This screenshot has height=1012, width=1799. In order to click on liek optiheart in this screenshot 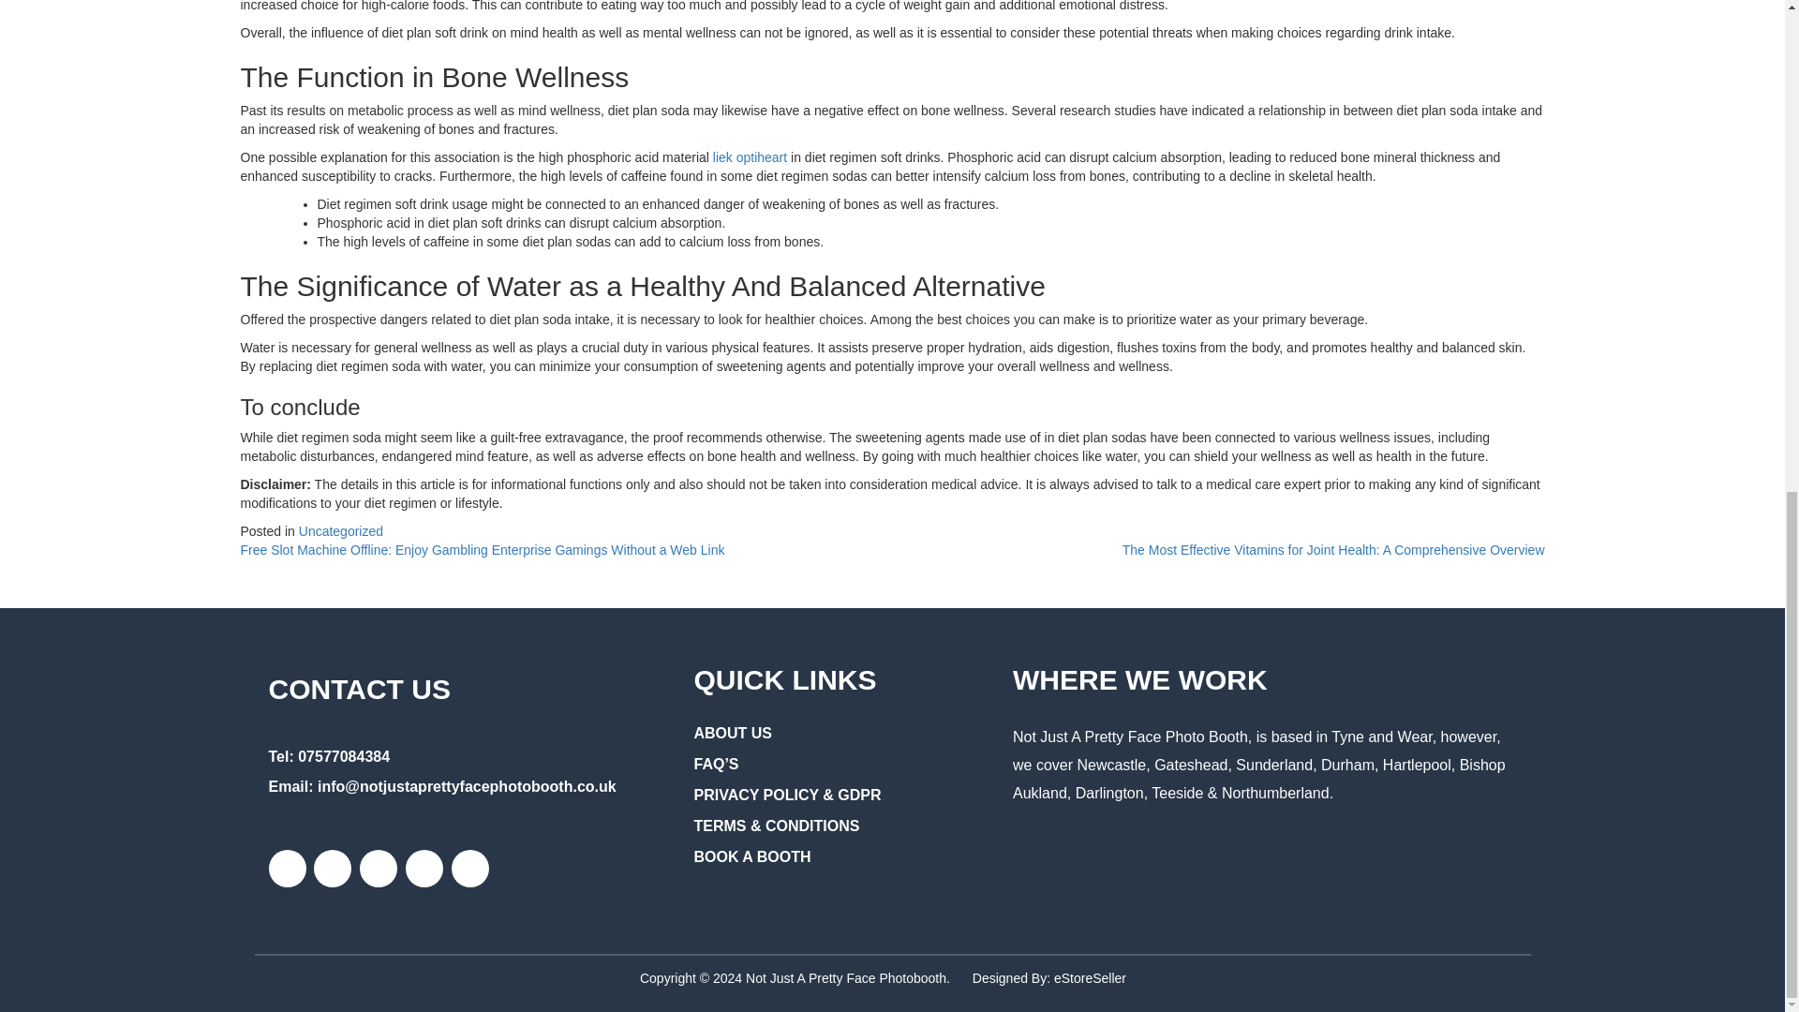, I will do `click(750, 157)`.